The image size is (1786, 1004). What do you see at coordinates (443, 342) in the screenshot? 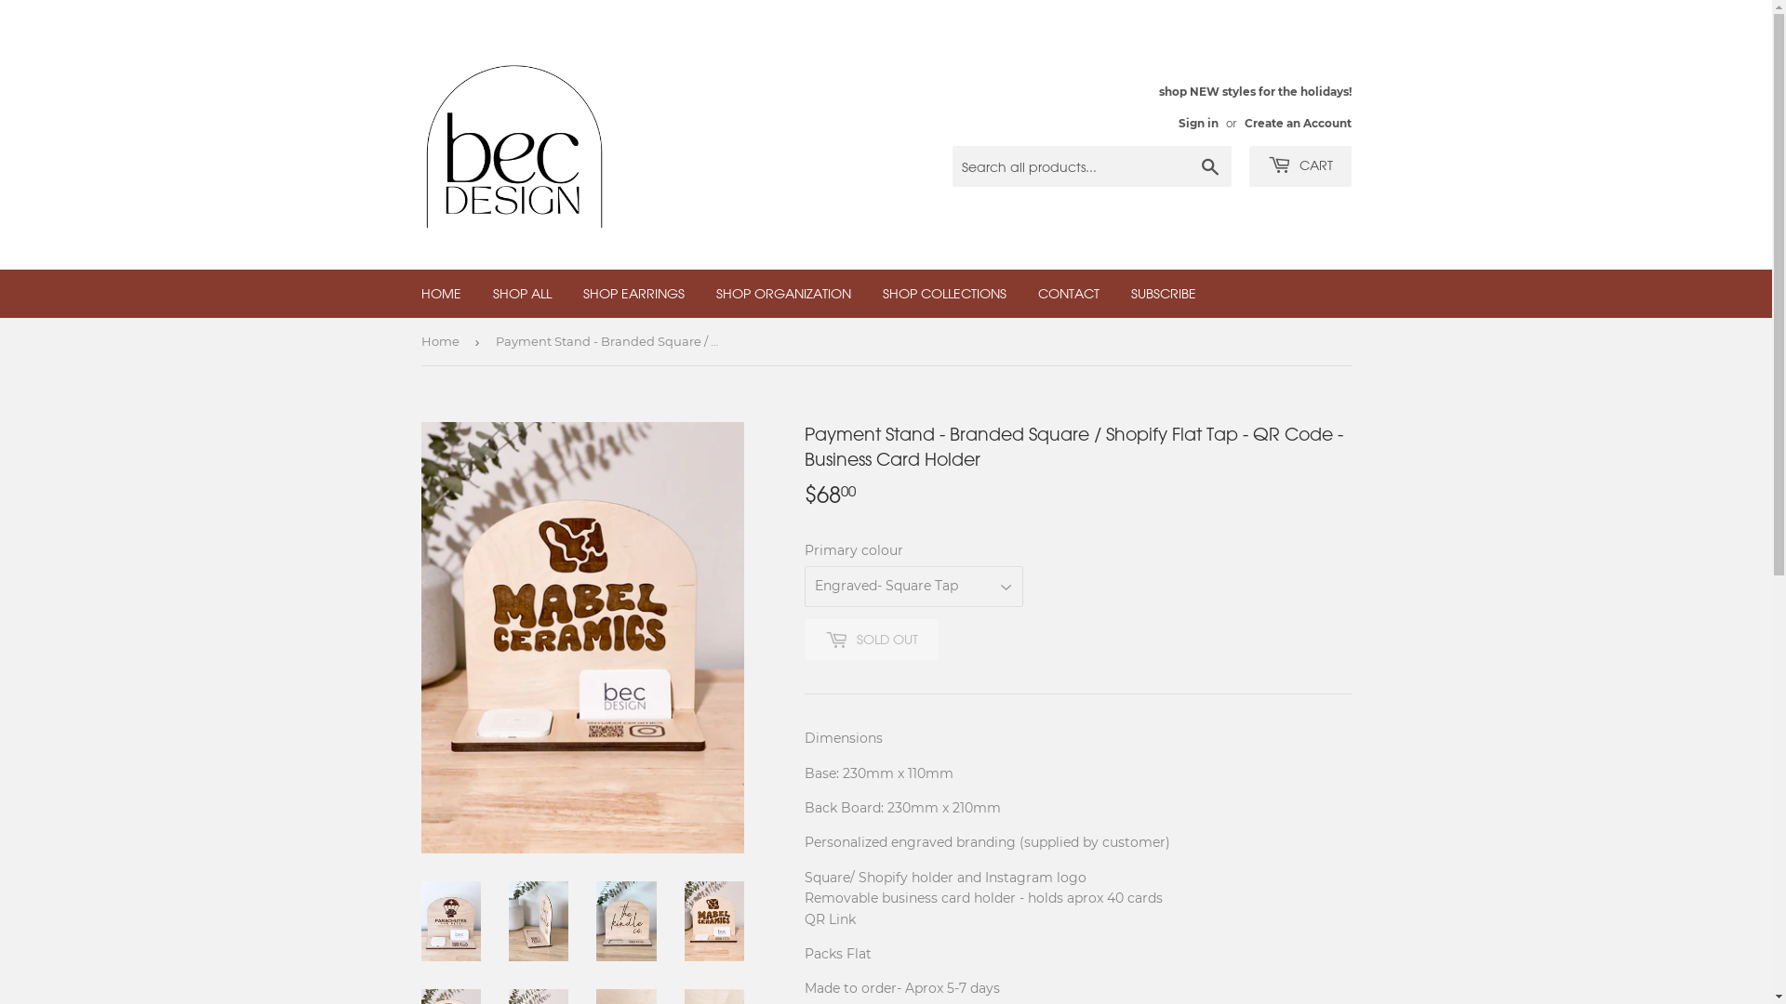
I see `Home` at bounding box center [443, 342].